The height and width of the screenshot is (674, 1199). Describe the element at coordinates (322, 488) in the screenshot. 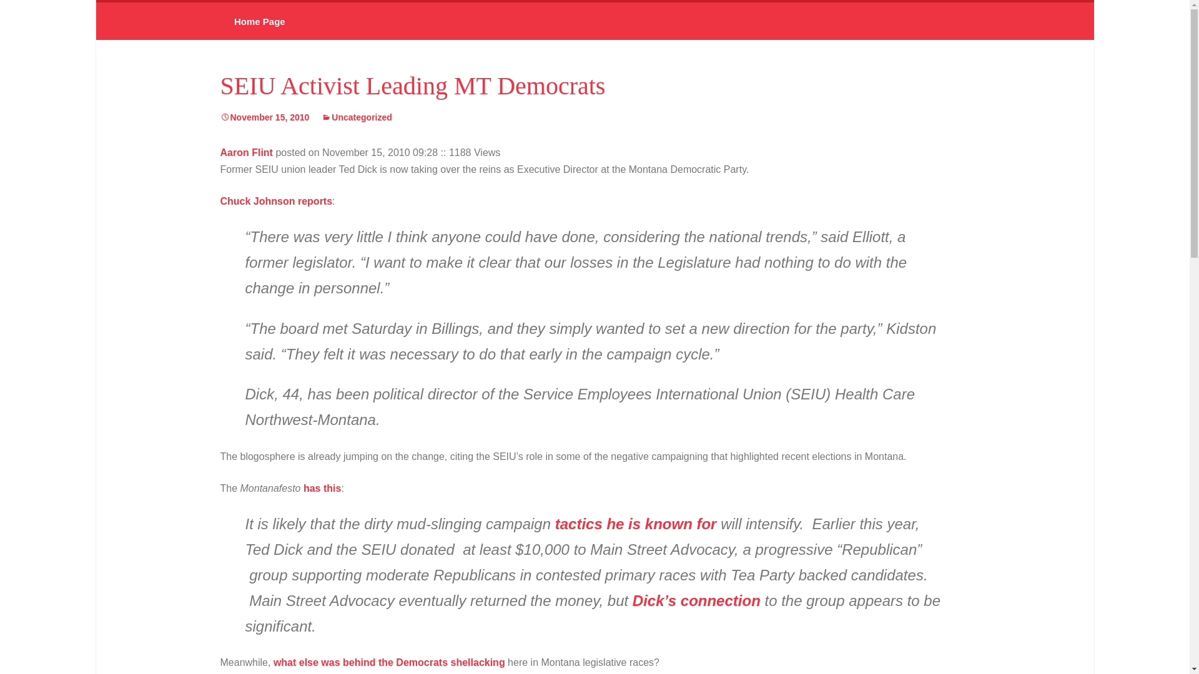

I see `has this` at that location.